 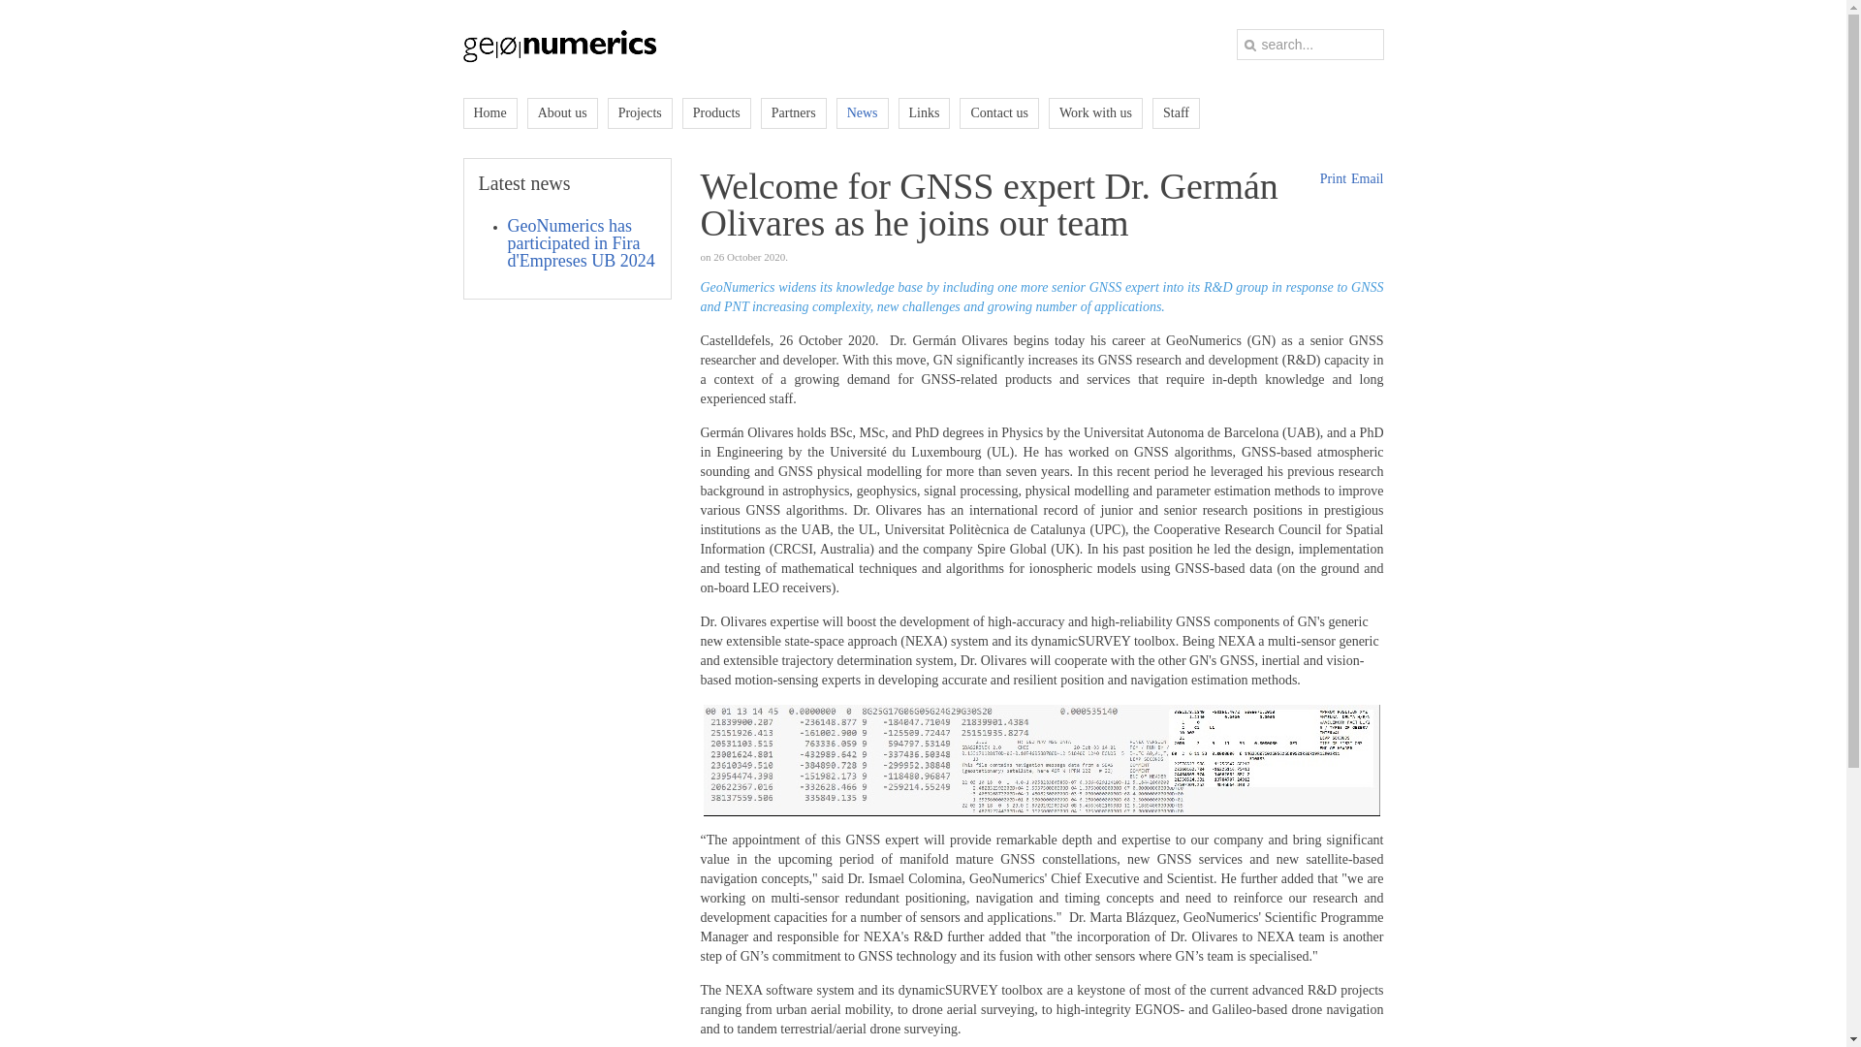 I want to click on Print, so click(x=1332, y=178).